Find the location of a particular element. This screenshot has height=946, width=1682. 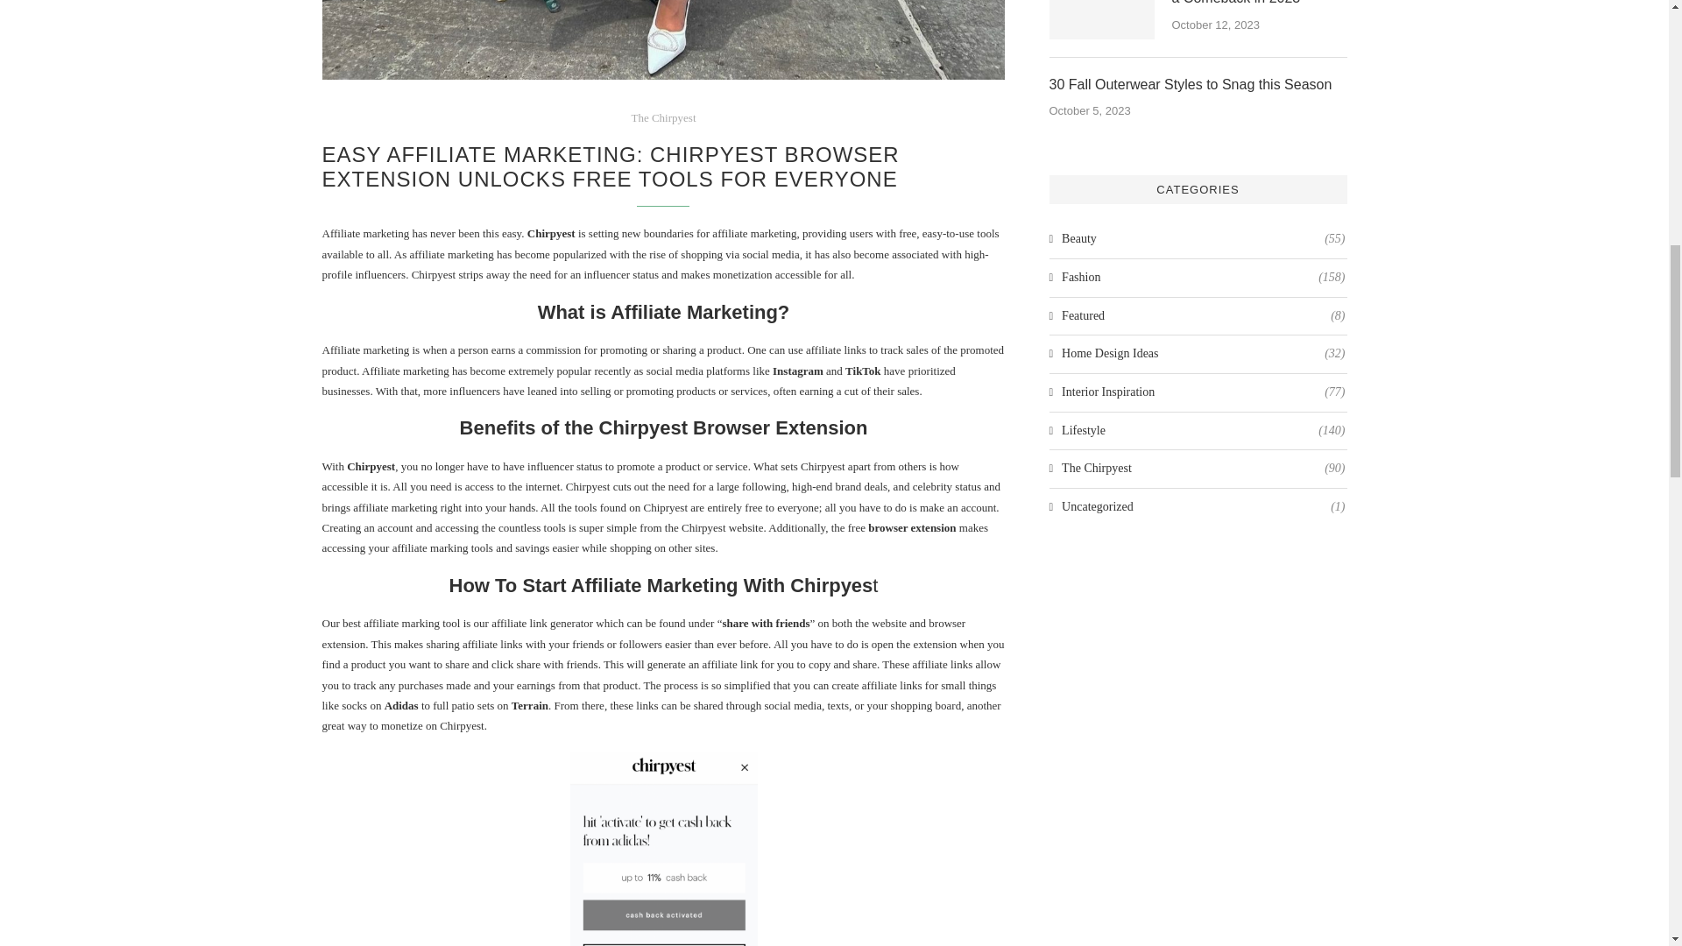

share with friends is located at coordinates (765, 624).